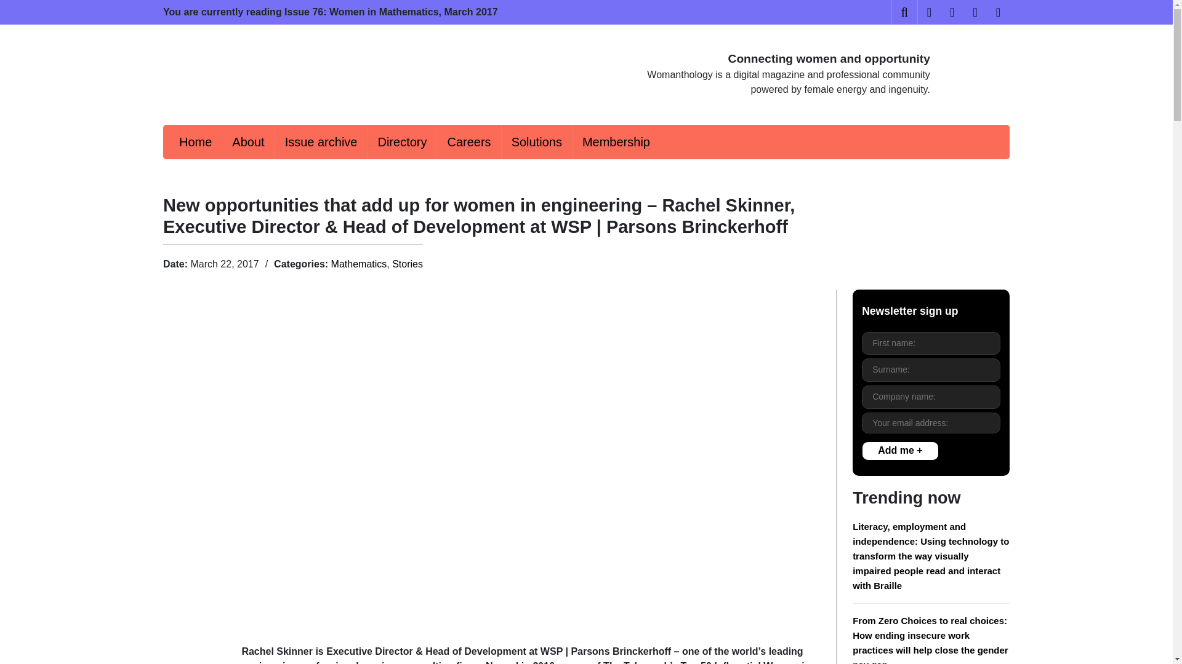 The width and height of the screenshot is (1182, 664). What do you see at coordinates (359, 264) in the screenshot?
I see `Mathematics` at bounding box center [359, 264].